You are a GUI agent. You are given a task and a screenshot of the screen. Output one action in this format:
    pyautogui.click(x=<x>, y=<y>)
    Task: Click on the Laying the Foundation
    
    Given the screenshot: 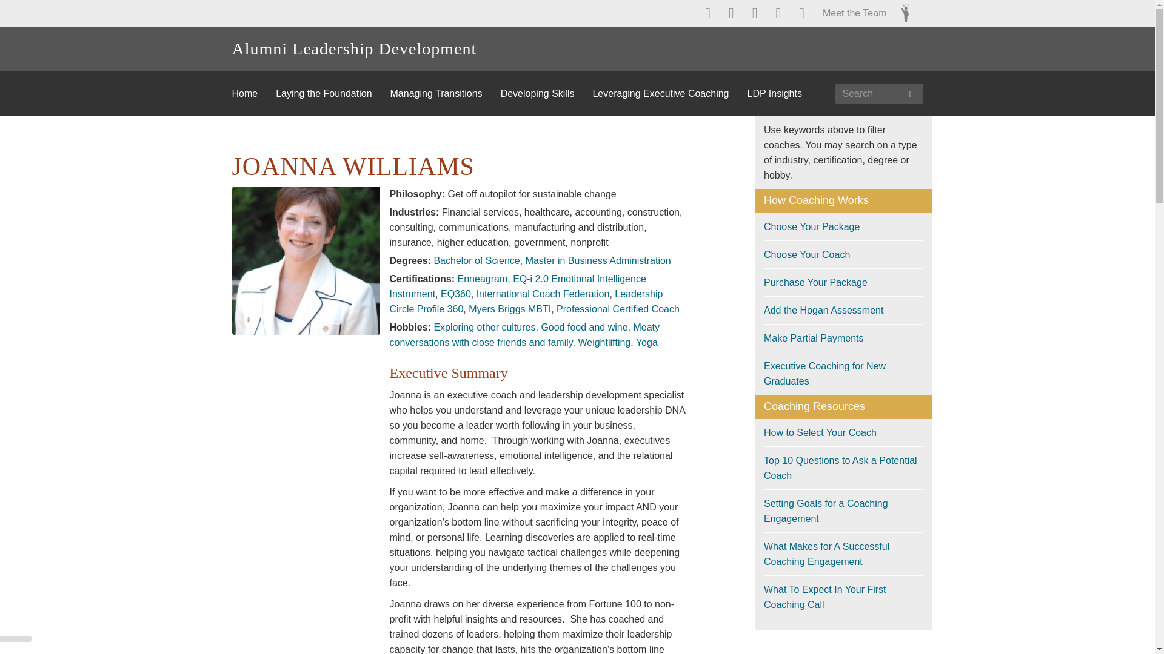 What is the action you would take?
    pyautogui.click(x=333, y=93)
    